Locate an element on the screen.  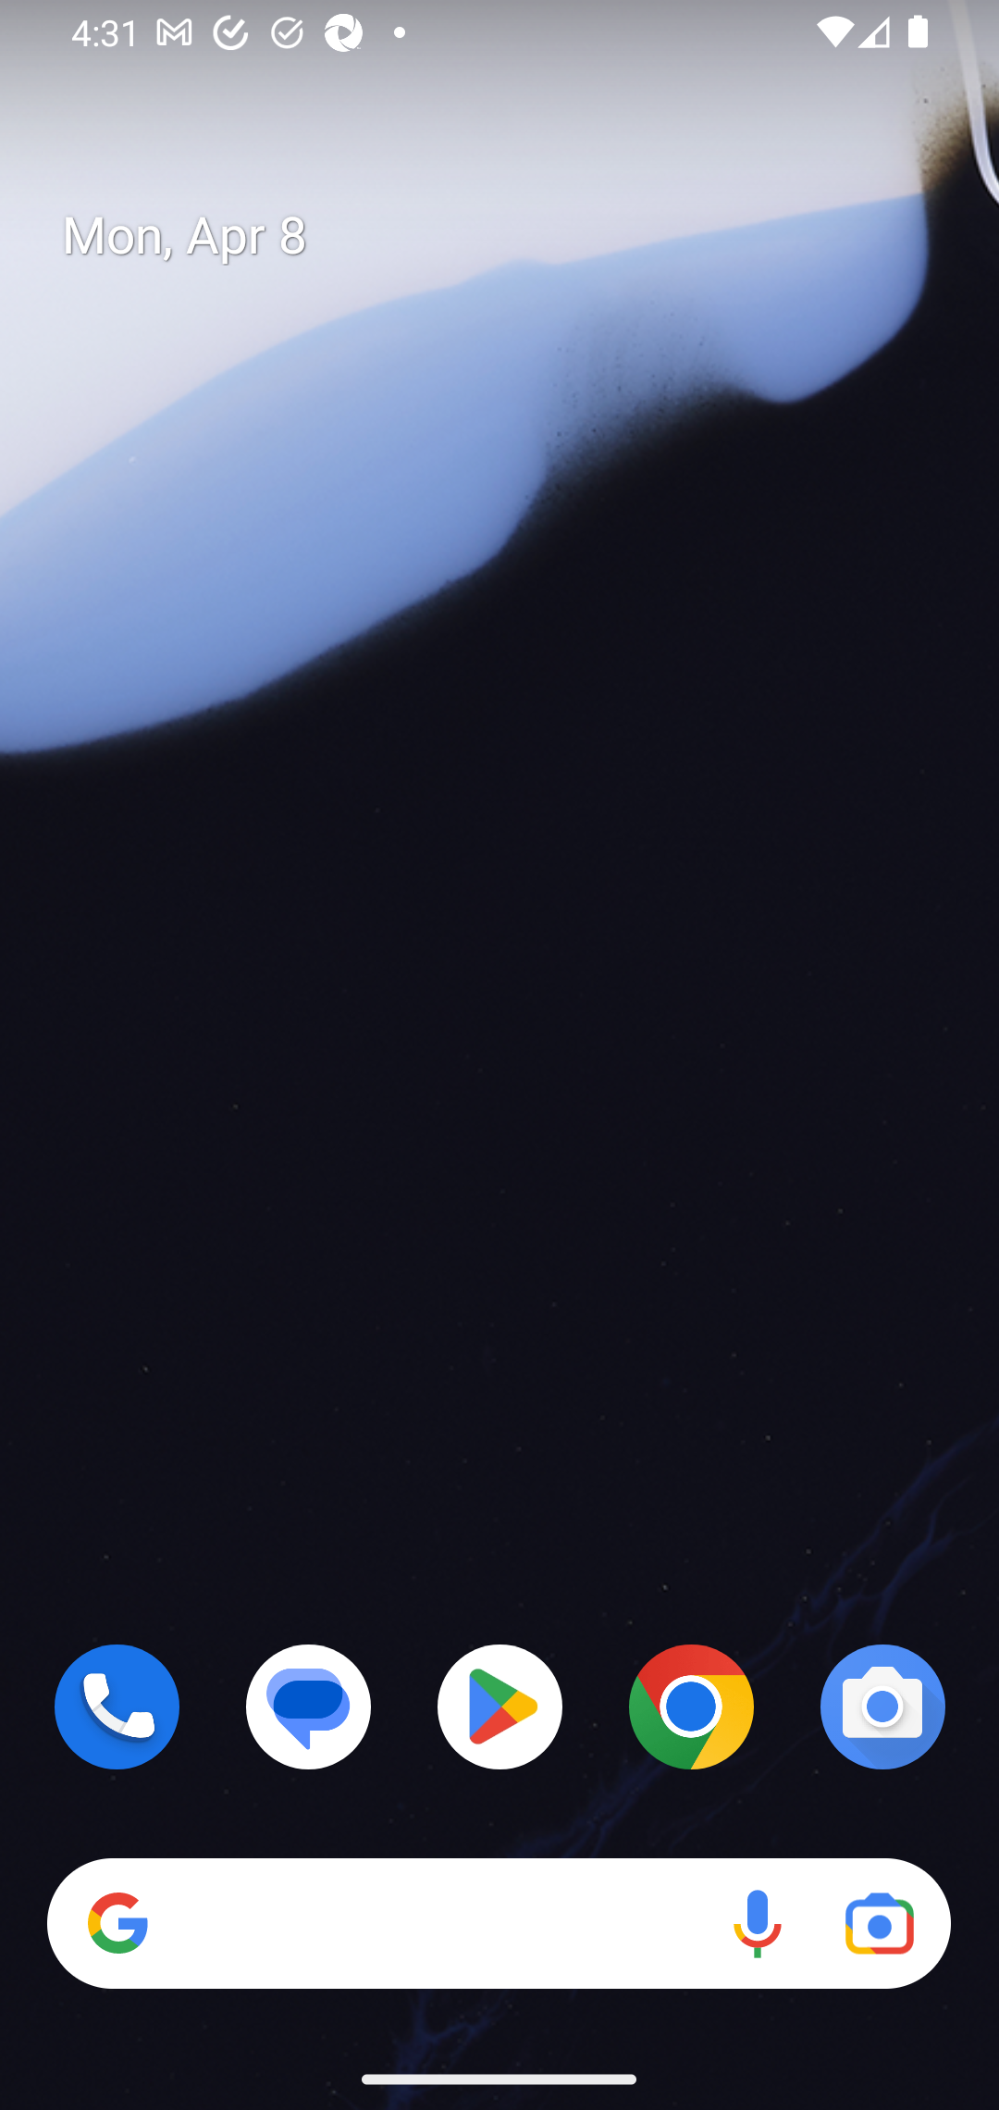
Voice search is located at coordinates (757, 1924).